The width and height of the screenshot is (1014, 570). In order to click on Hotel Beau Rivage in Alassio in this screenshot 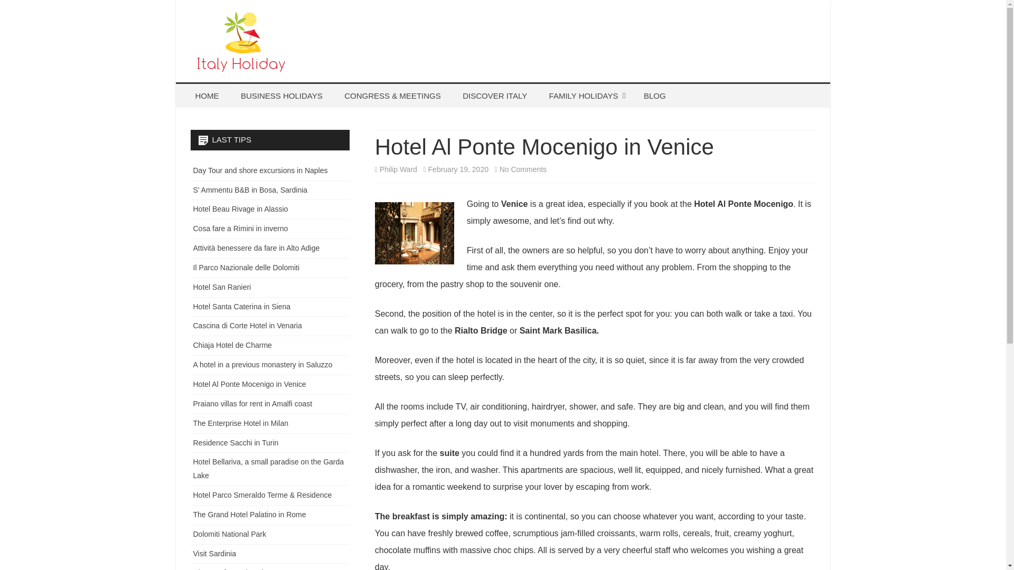, I will do `click(523, 169)`.